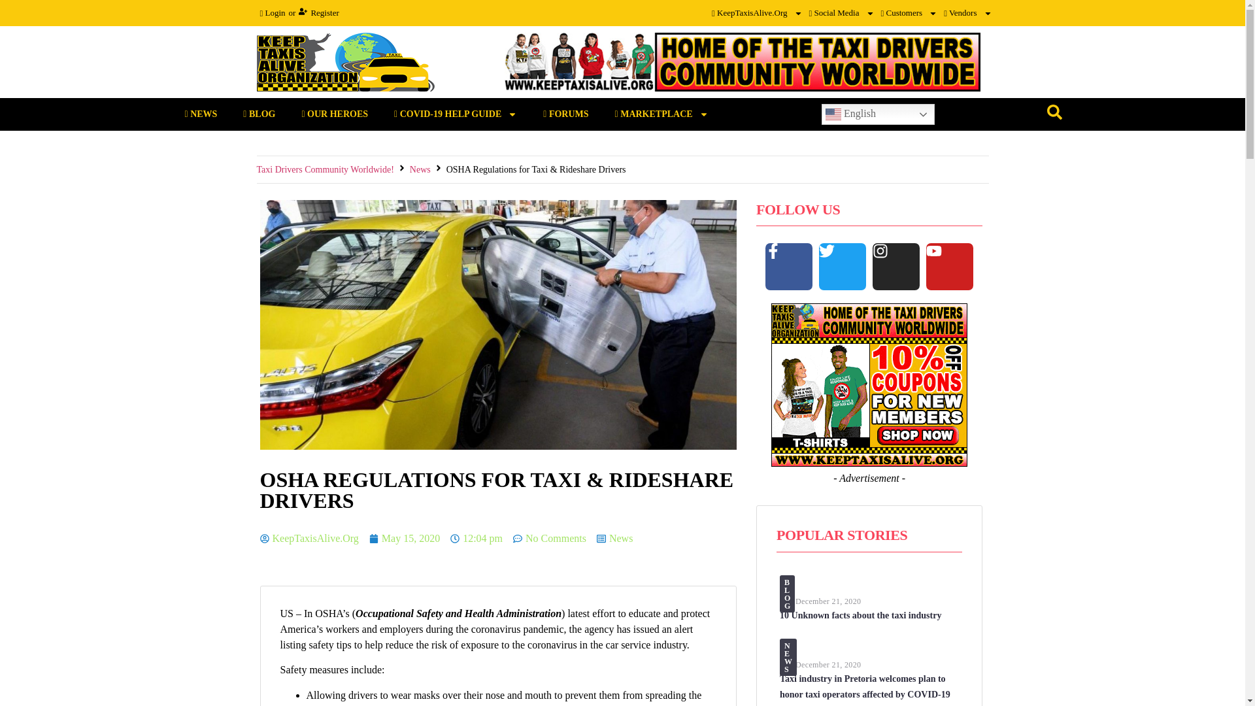  Describe the element at coordinates (318, 13) in the screenshot. I see `Register` at that location.